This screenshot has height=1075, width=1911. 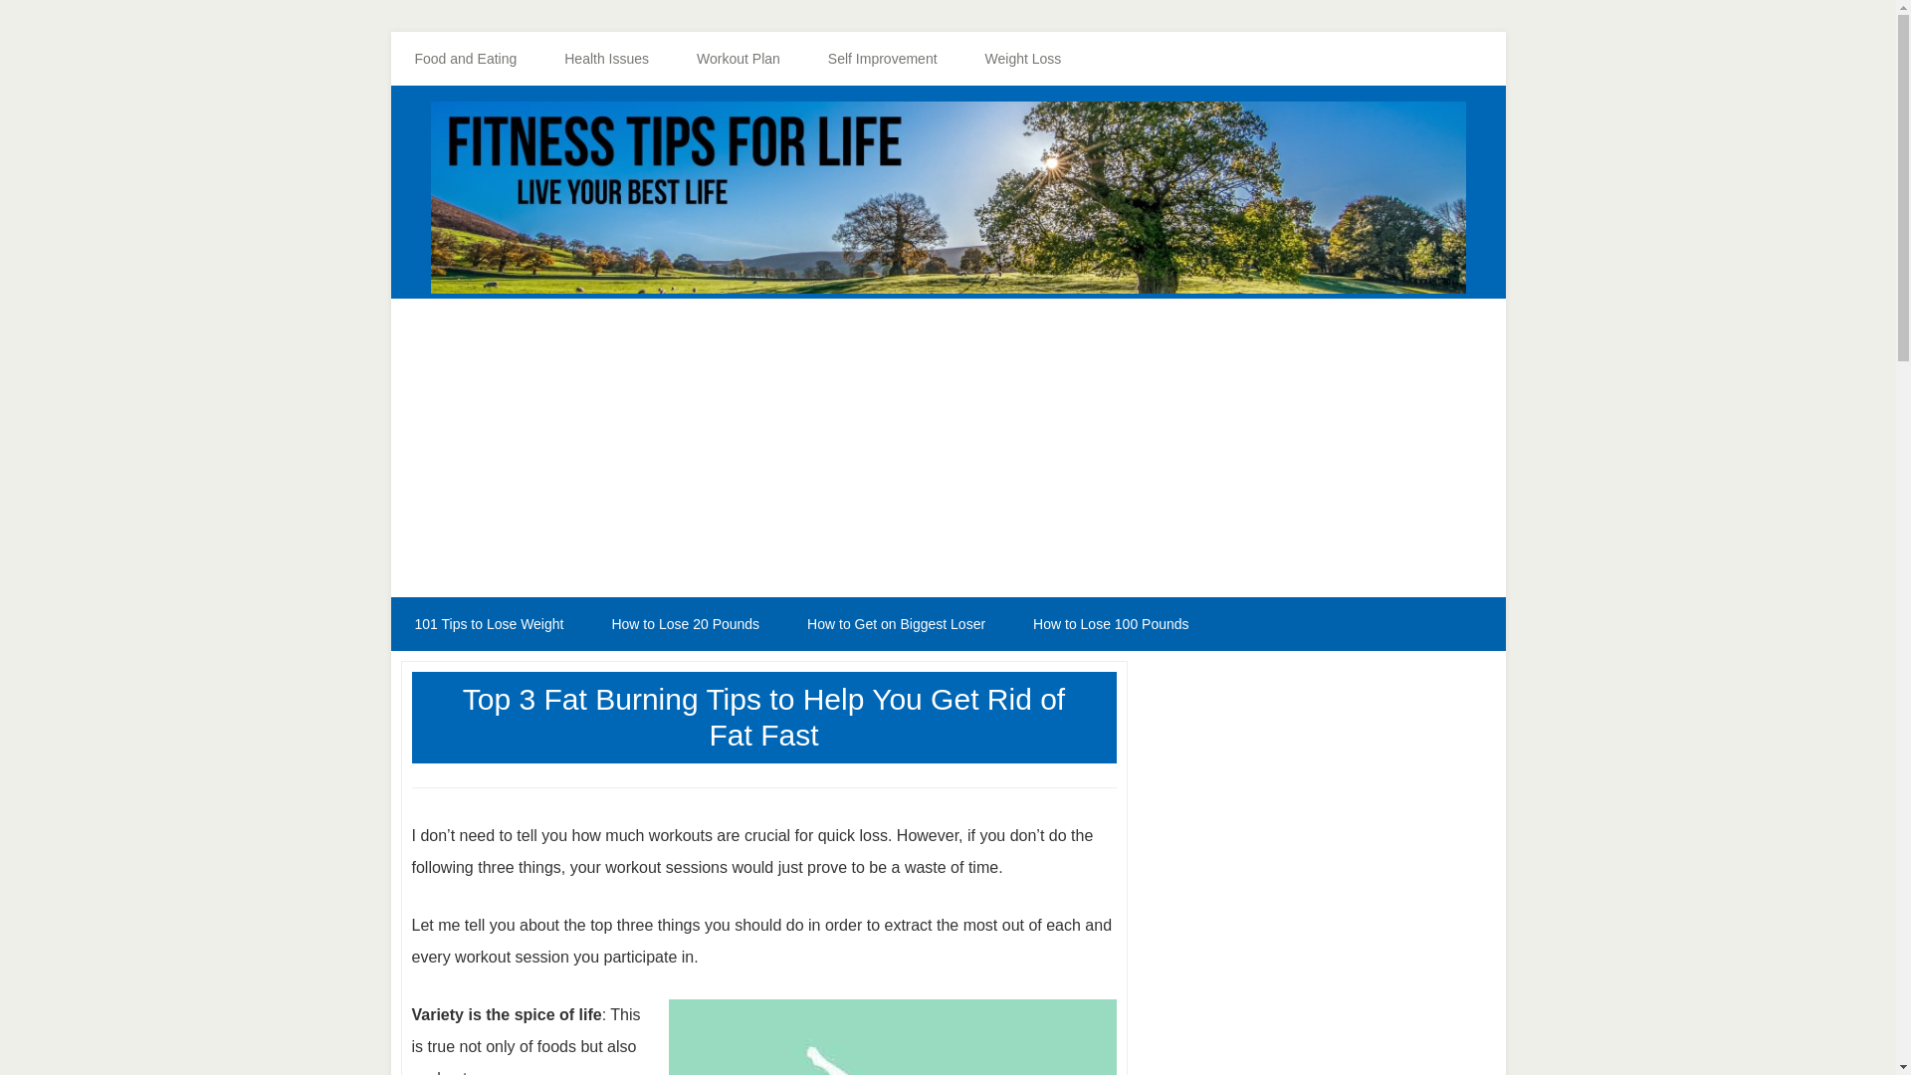 What do you see at coordinates (465, 59) in the screenshot?
I see `Food and Eating` at bounding box center [465, 59].